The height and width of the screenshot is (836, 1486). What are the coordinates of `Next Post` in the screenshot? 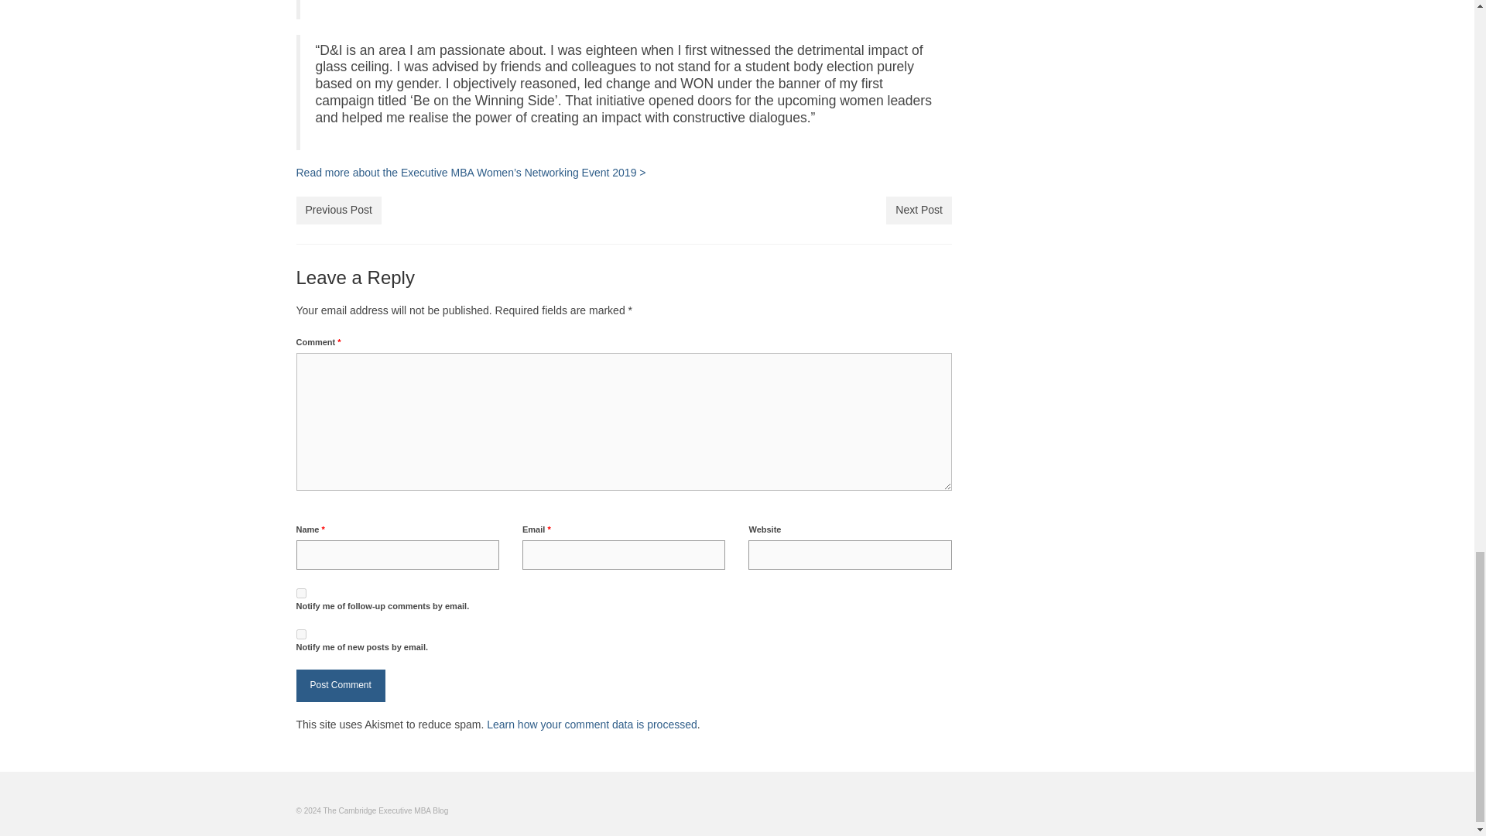 It's located at (919, 211).